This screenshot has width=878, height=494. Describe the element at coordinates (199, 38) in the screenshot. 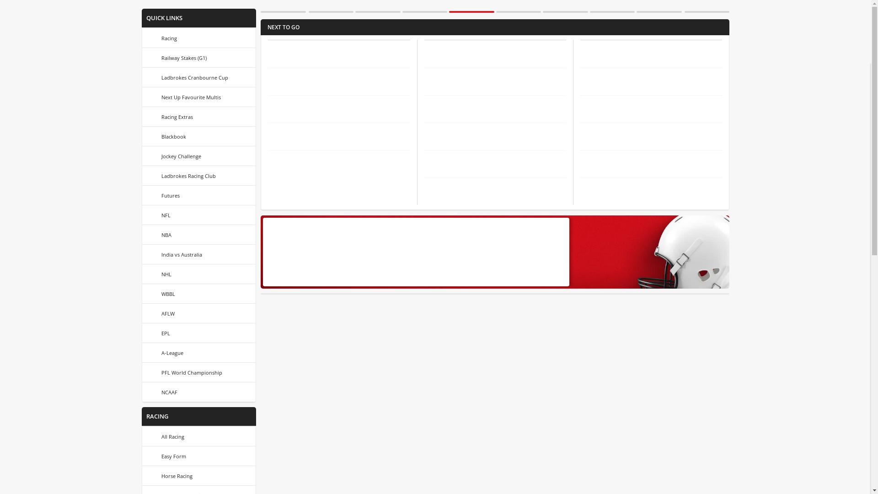

I see `Racing` at that location.